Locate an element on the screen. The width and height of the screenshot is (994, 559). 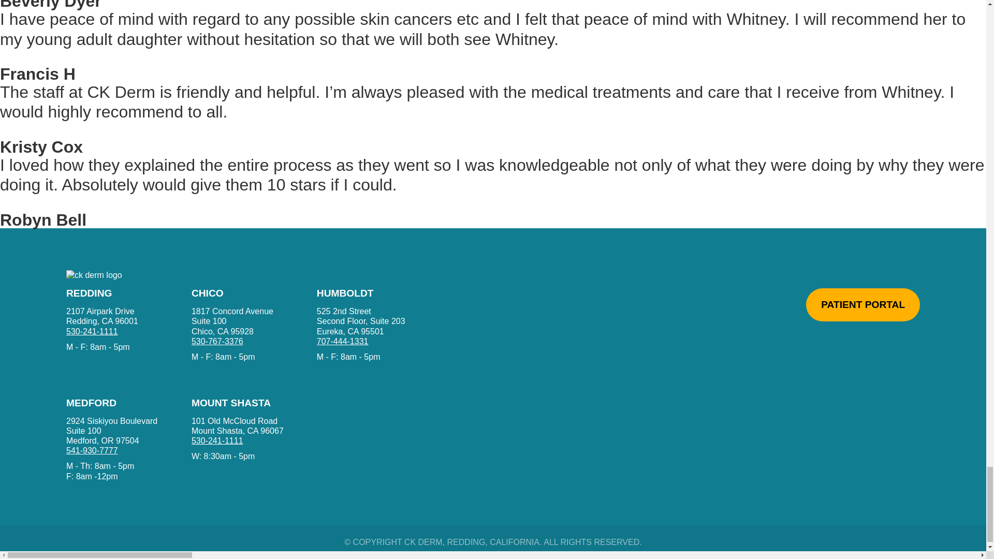
530-241-1111 is located at coordinates (237, 321).